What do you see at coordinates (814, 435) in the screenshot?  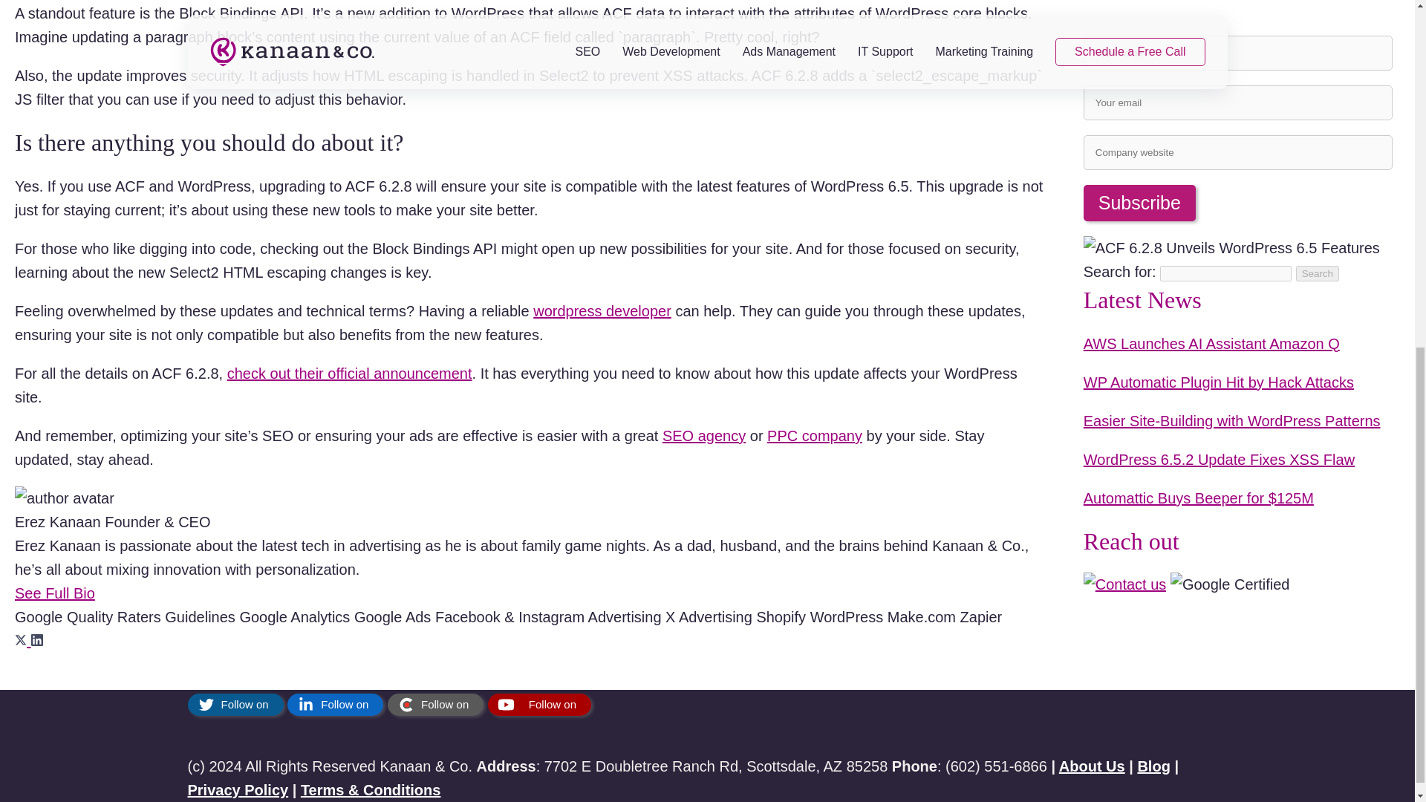 I see `PPC company` at bounding box center [814, 435].